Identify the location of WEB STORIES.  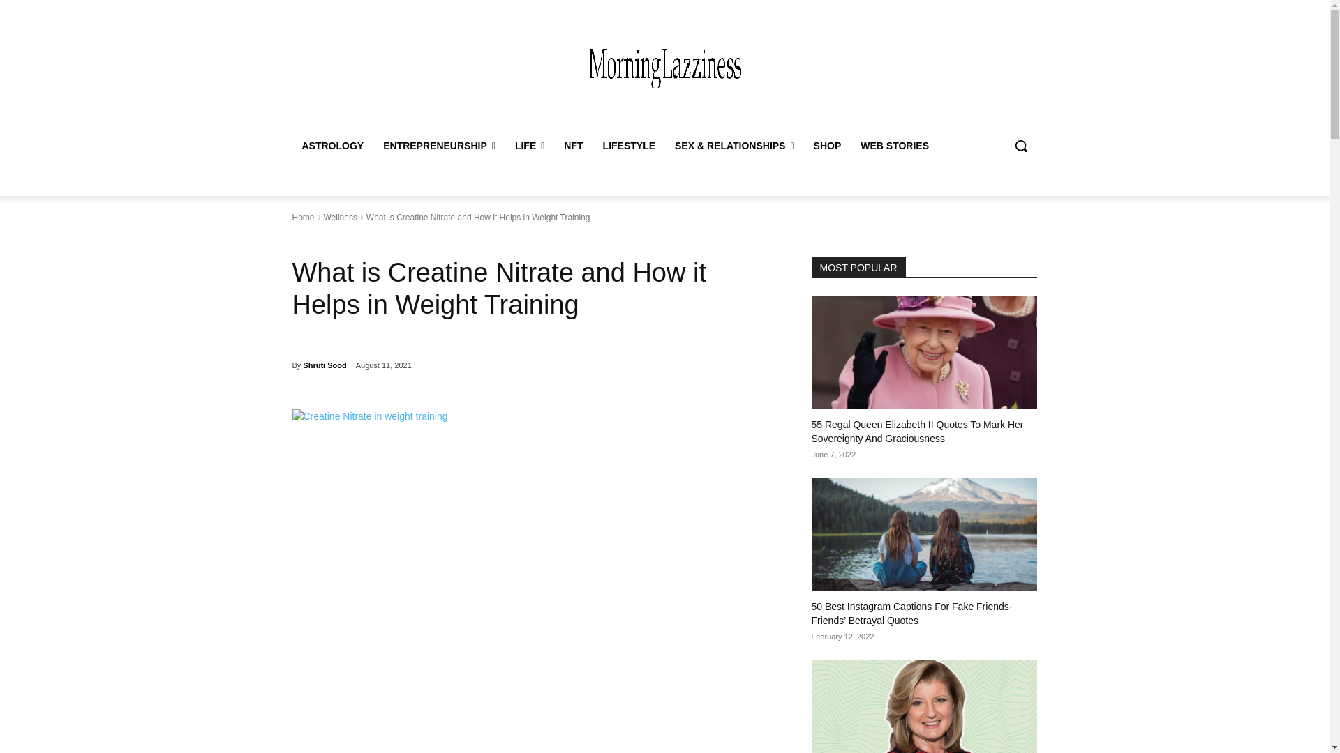
(895, 145).